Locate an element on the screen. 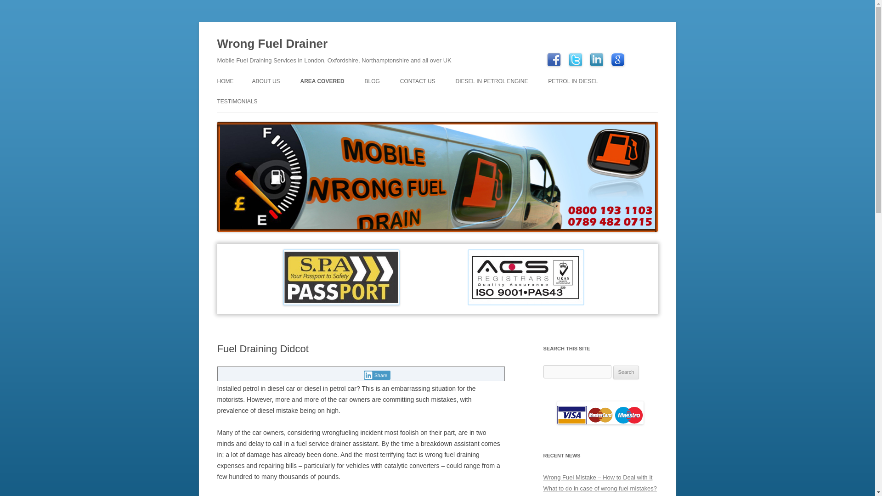 The image size is (882, 496). AREA COVERED is located at coordinates (322, 81).